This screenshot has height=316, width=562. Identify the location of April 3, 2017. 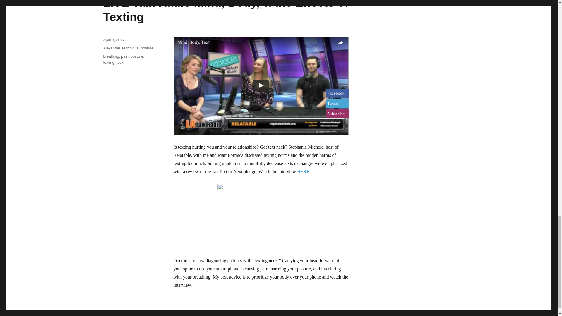
(114, 40).